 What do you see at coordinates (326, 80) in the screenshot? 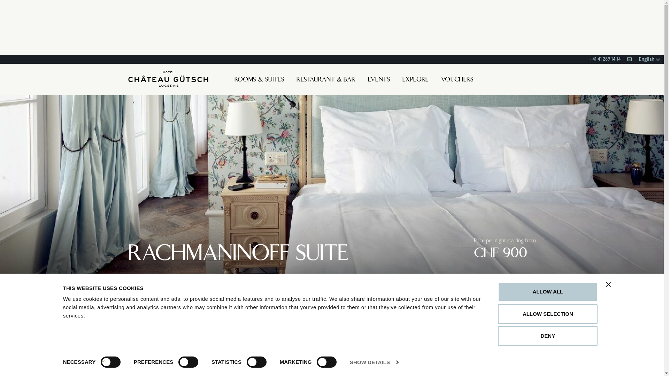
I see `RESTAURANT & BAR` at bounding box center [326, 80].